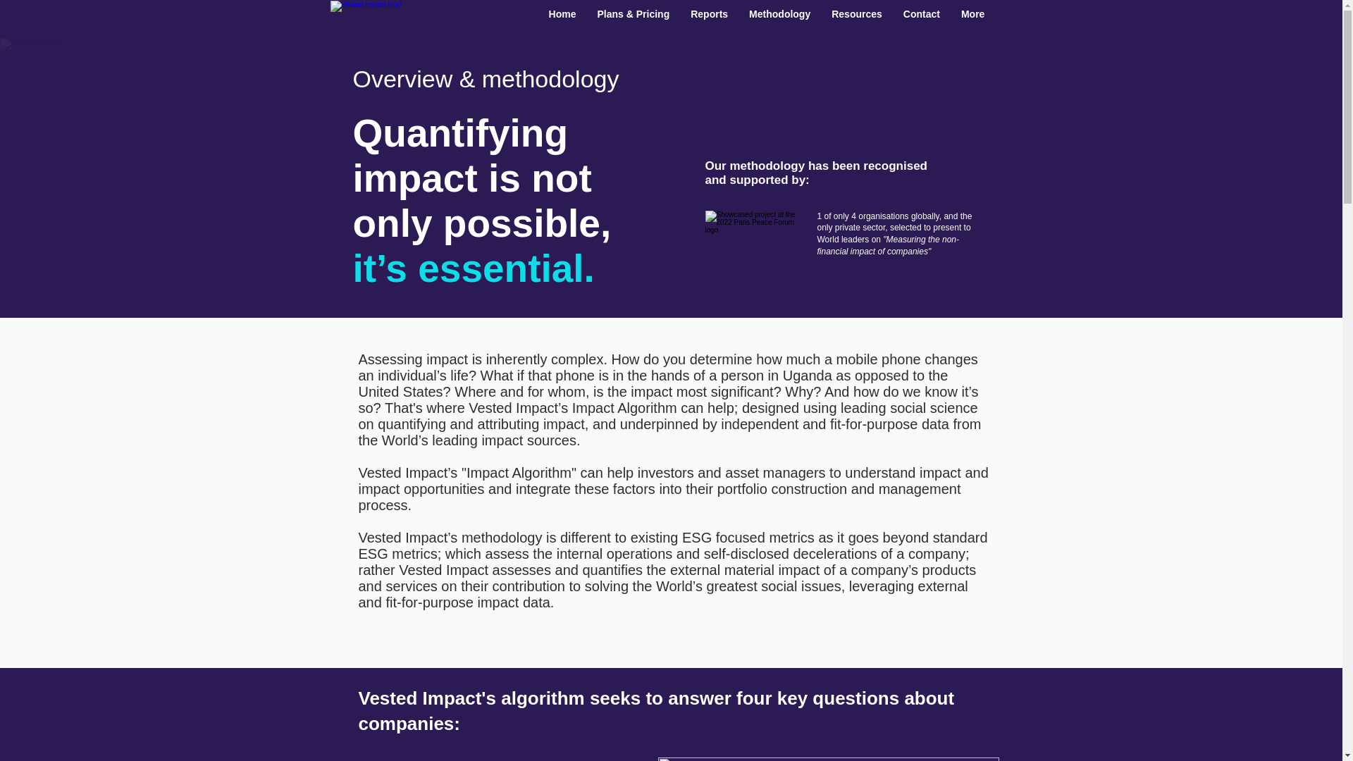 The height and width of the screenshot is (761, 1353). What do you see at coordinates (857, 20) in the screenshot?
I see `Resources` at bounding box center [857, 20].